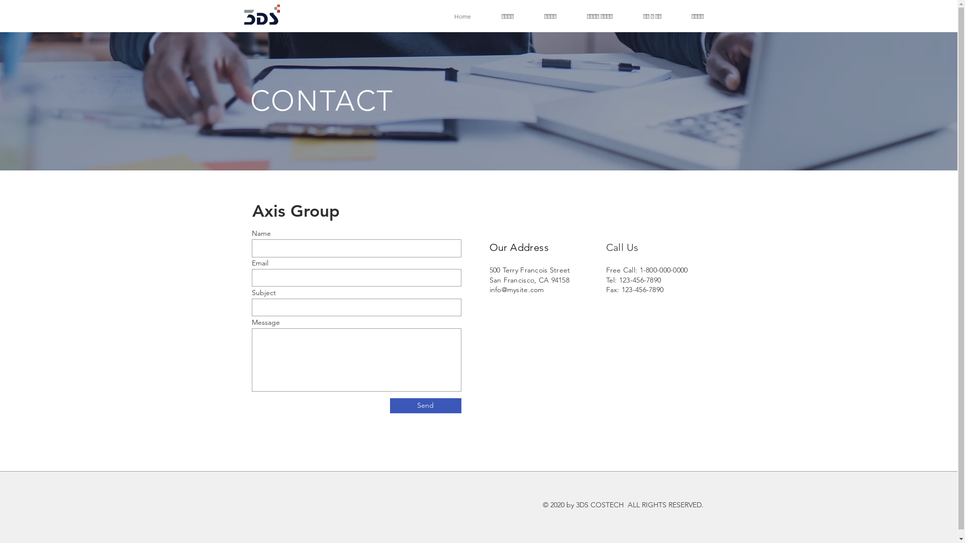 The image size is (965, 543). What do you see at coordinates (463, 16) in the screenshot?
I see `Home` at bounding box center [463, 16].